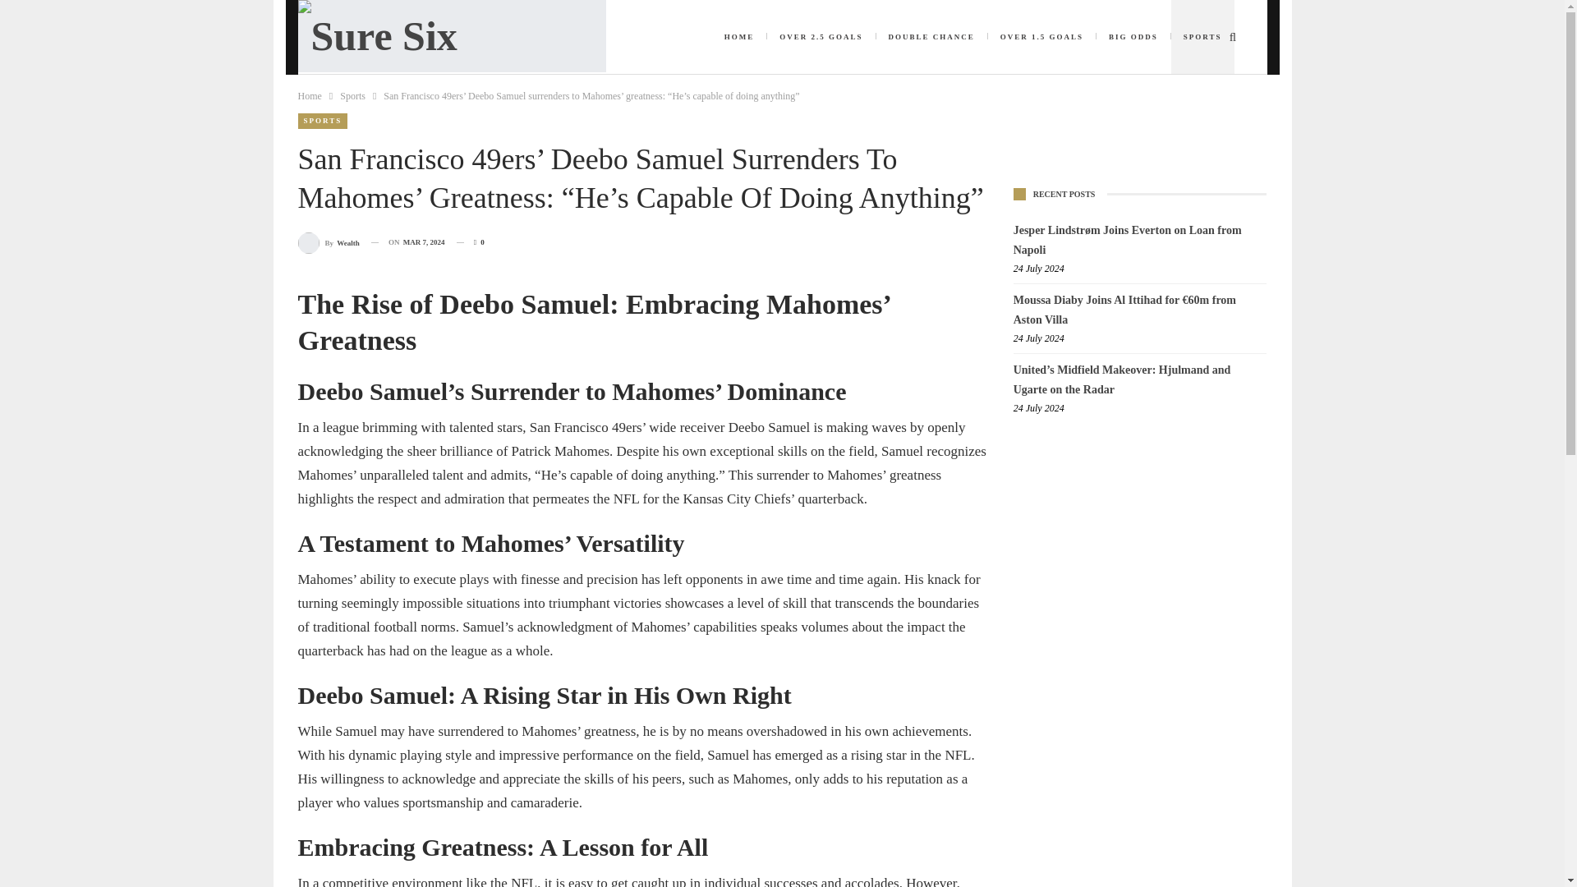 The image size is (1577, 887). I want to click on OVER 1.5 GOALS, so click(1041, 36).